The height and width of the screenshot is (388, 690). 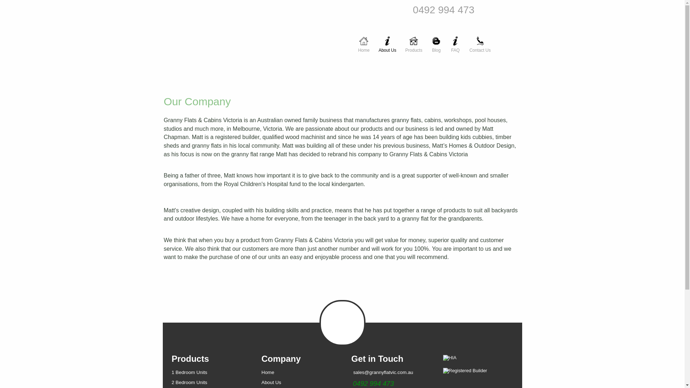 What do you see at coordinates (351, 372) in the screenshot?
I see ` ` at bounding box center [351, 372].